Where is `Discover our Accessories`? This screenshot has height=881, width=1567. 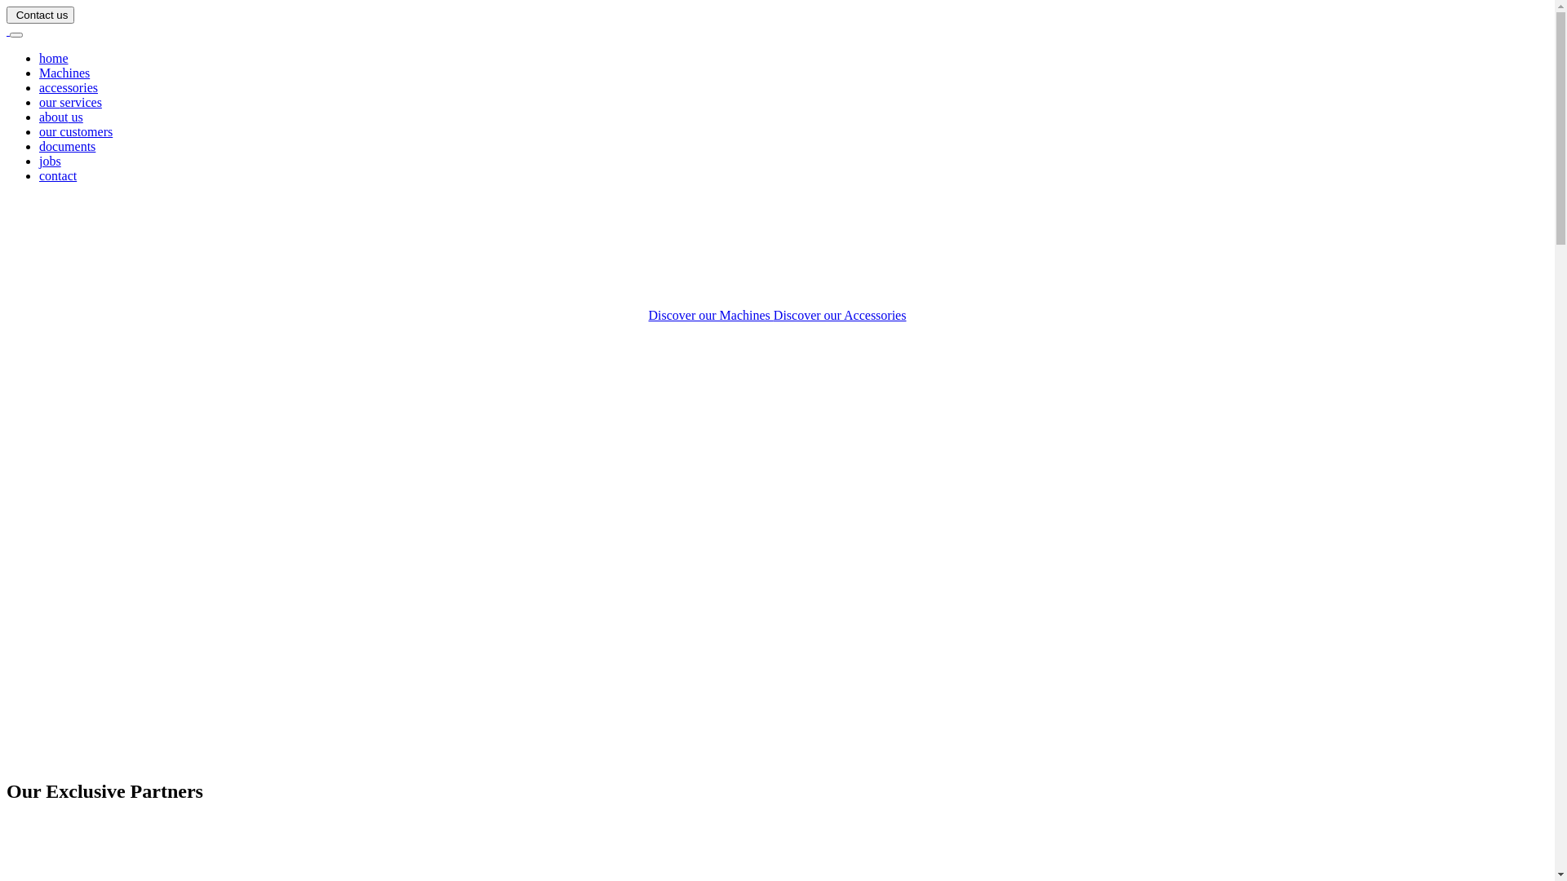 Discover our Accessories is located at coordinates (841, 315).